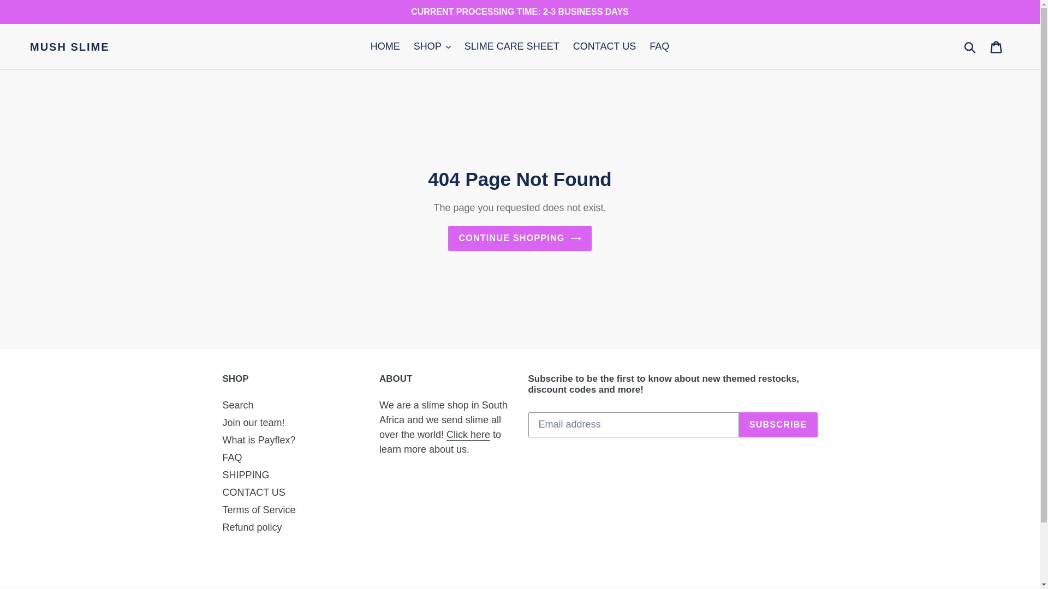  Describe the element at coordinates (997, 46) in the screenshot. I see `Cart` at that location.